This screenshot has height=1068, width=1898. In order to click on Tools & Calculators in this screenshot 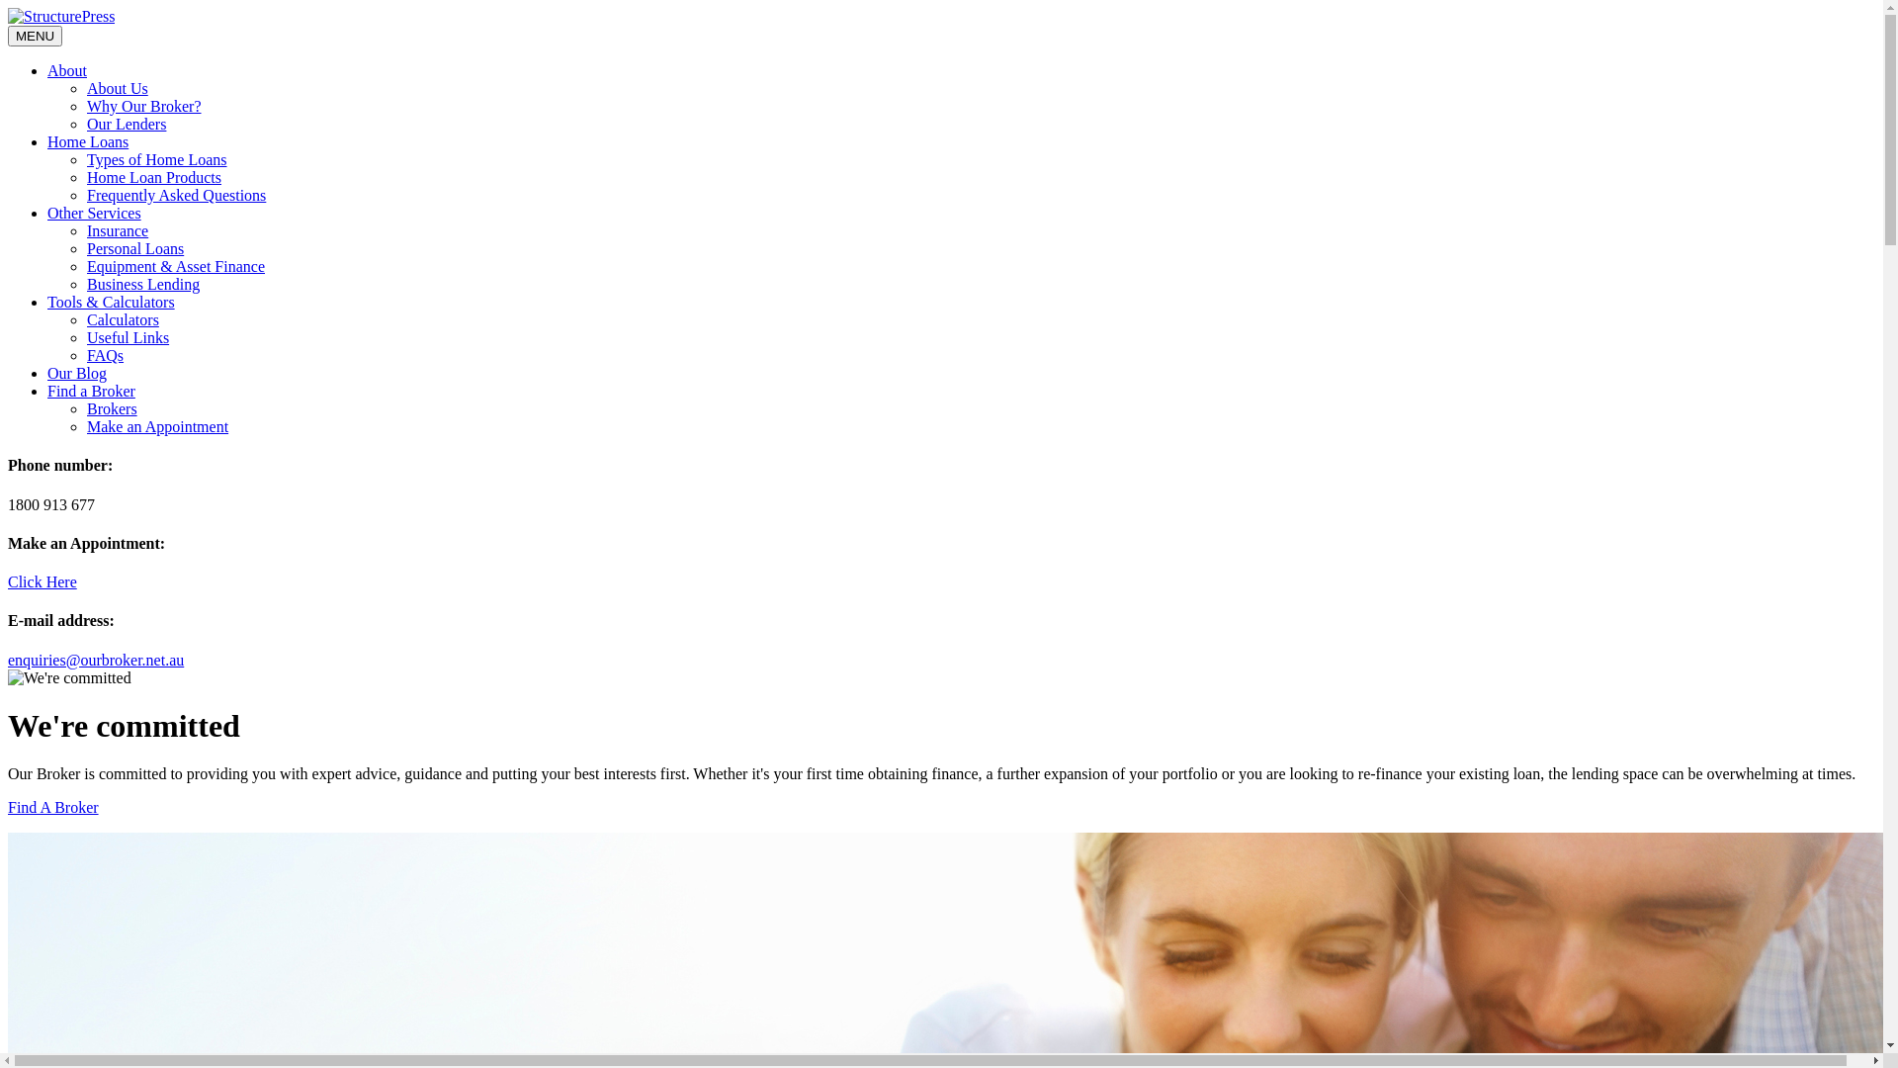, I will do `click(111, 303)`.